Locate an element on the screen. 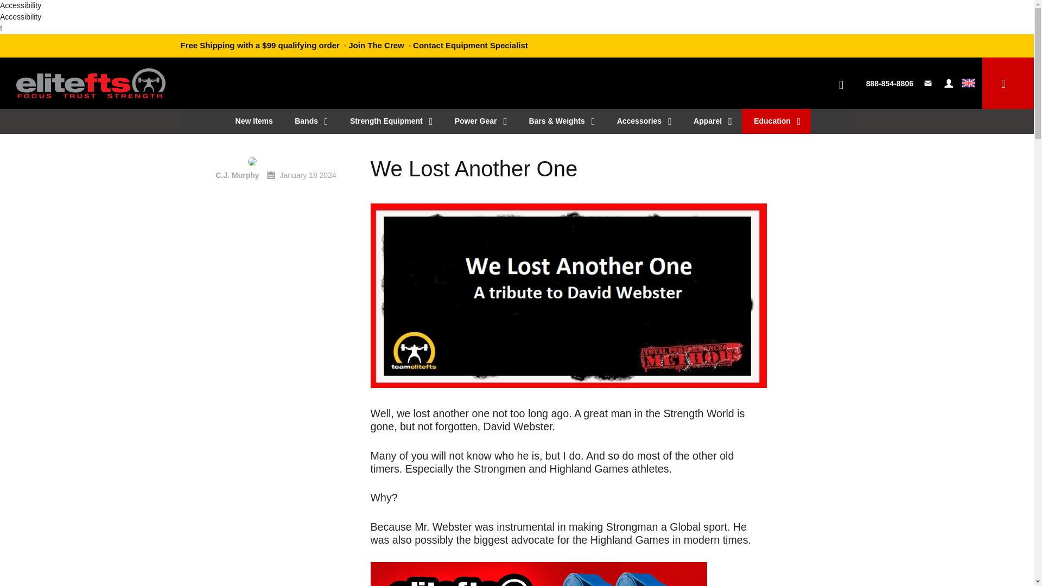 The height and width of the screenshot is (586, 1042). Join The Crew is located at coordinates (376, 44).